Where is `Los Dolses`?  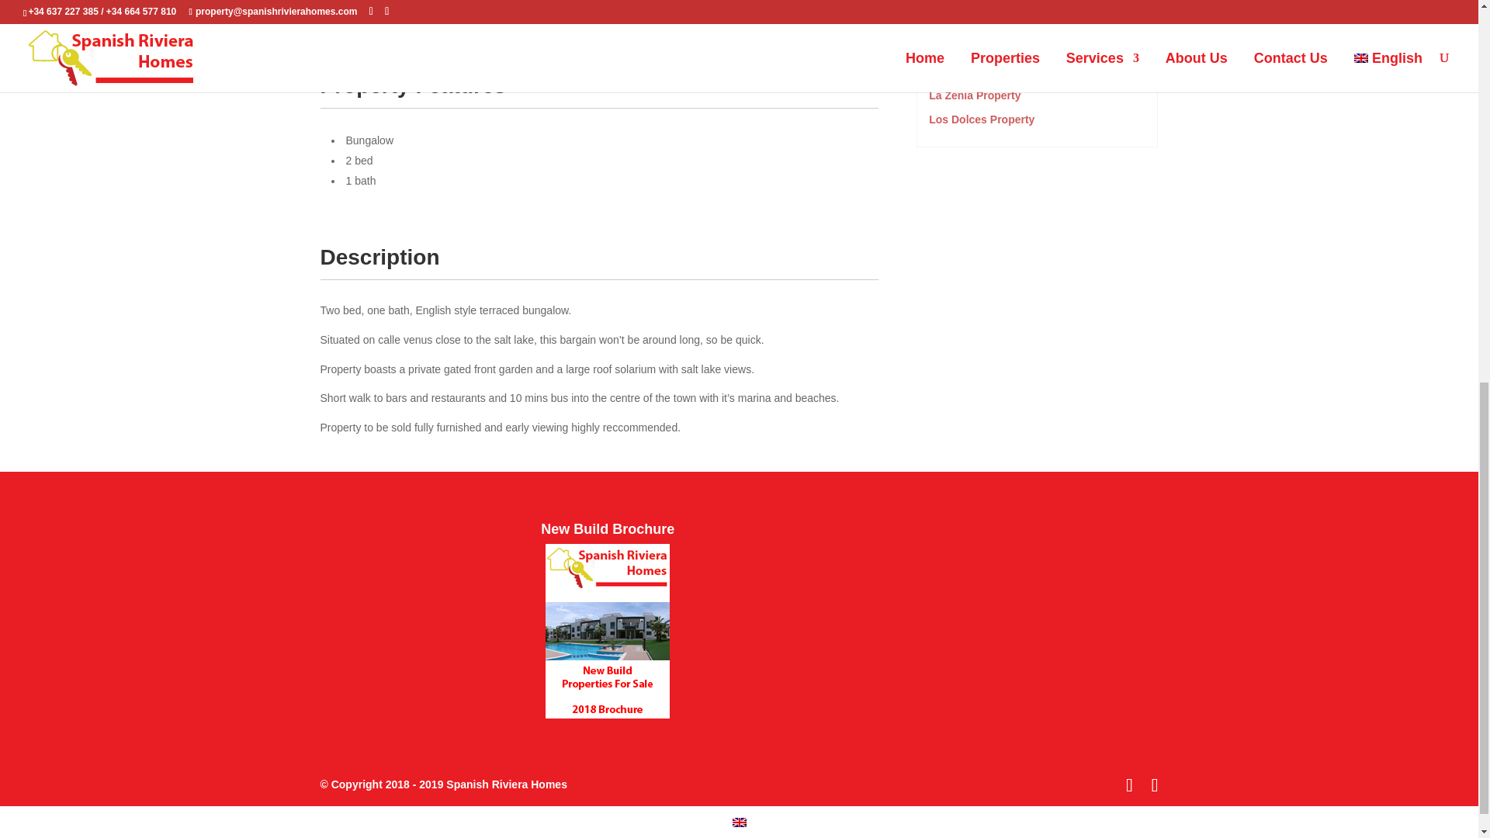 Los Dolses is located at coordinates (981, 119).